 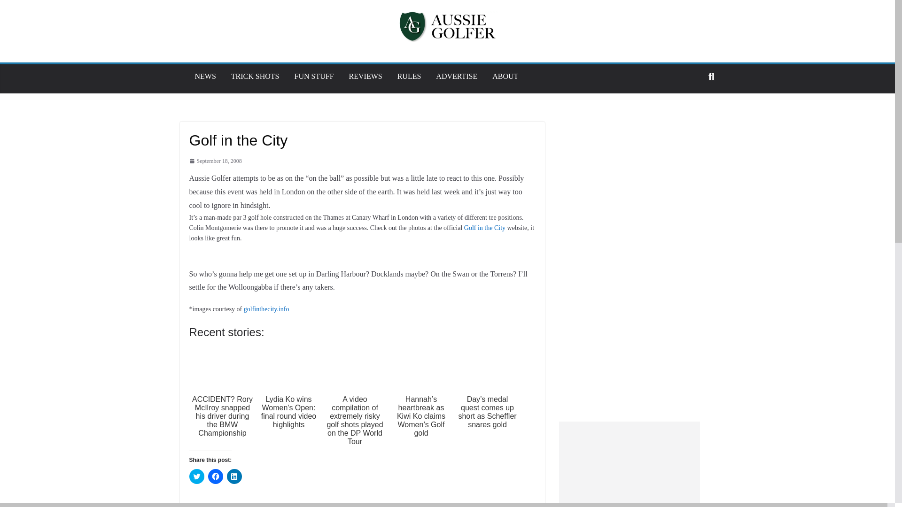 What do you see at coordinates (485, 228) in the screenshot?
I see `Golf in the City` at bounding box center [485, 228].